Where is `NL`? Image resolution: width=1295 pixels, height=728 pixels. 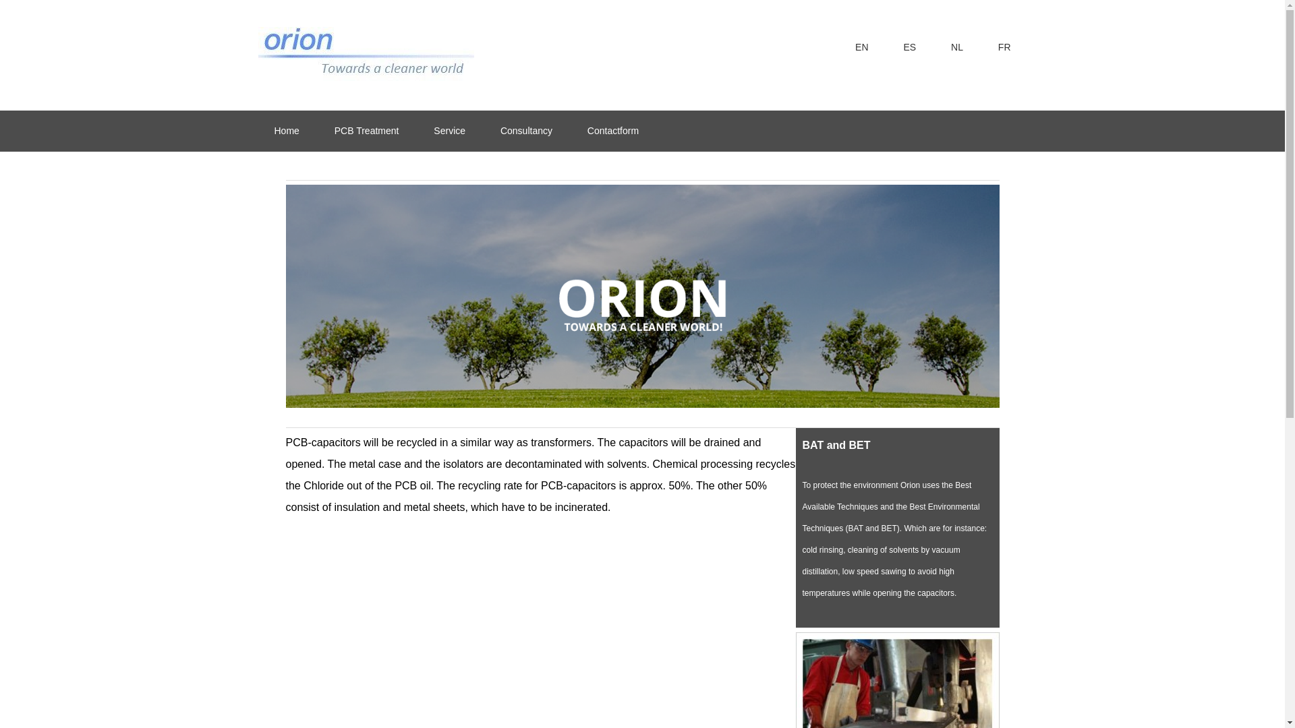
NL is located at coordinates (956, 47).